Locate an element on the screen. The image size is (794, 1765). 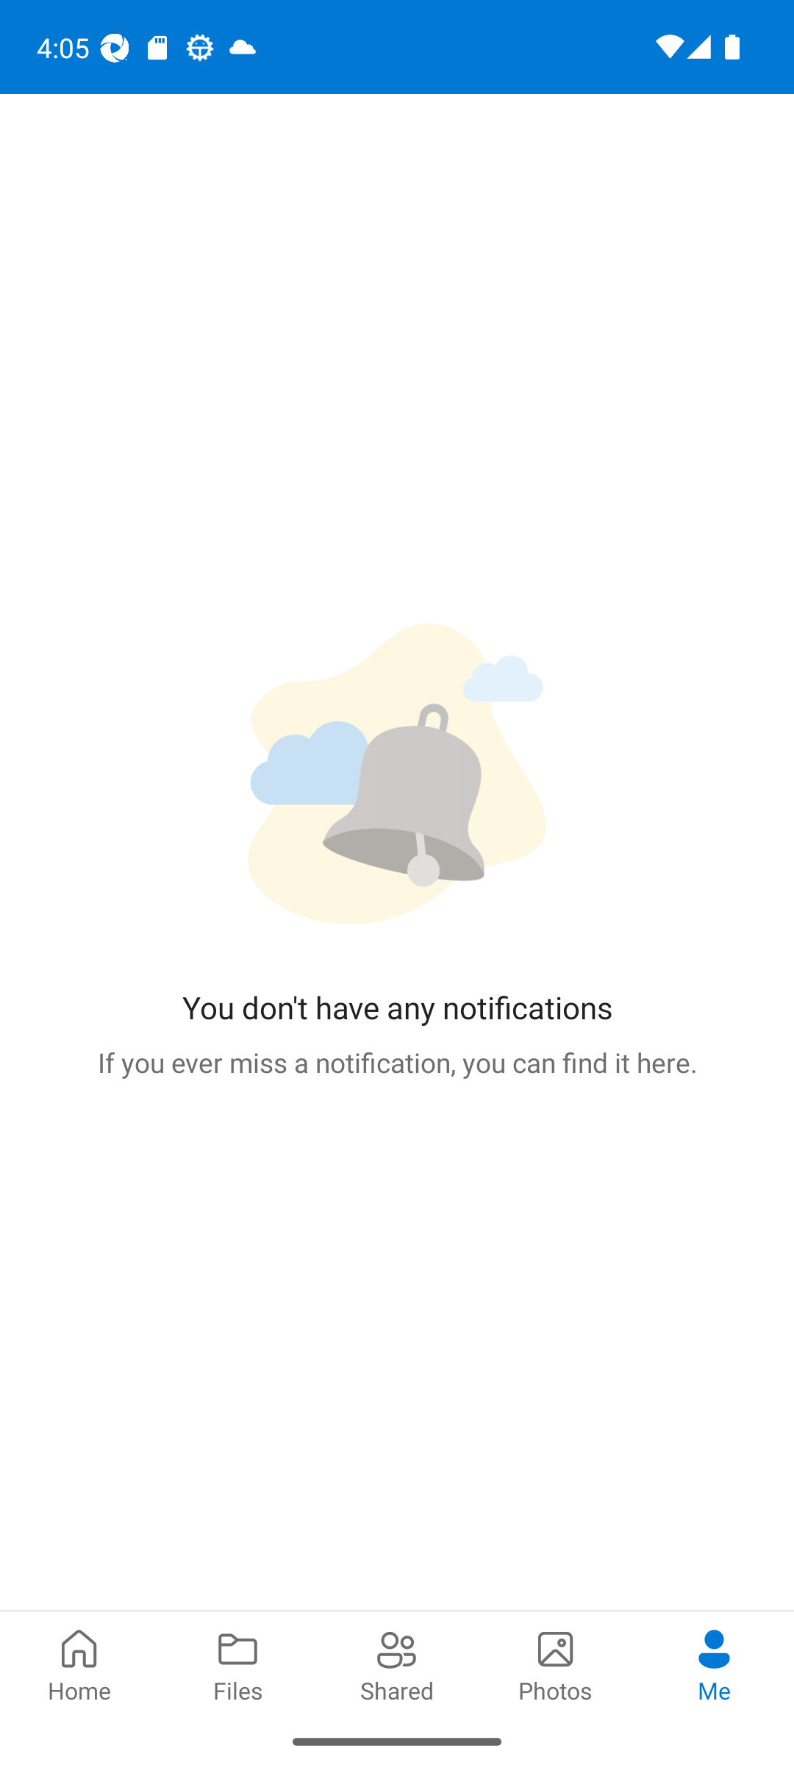
Files pivot Files is located at coordinates (238, 1664).